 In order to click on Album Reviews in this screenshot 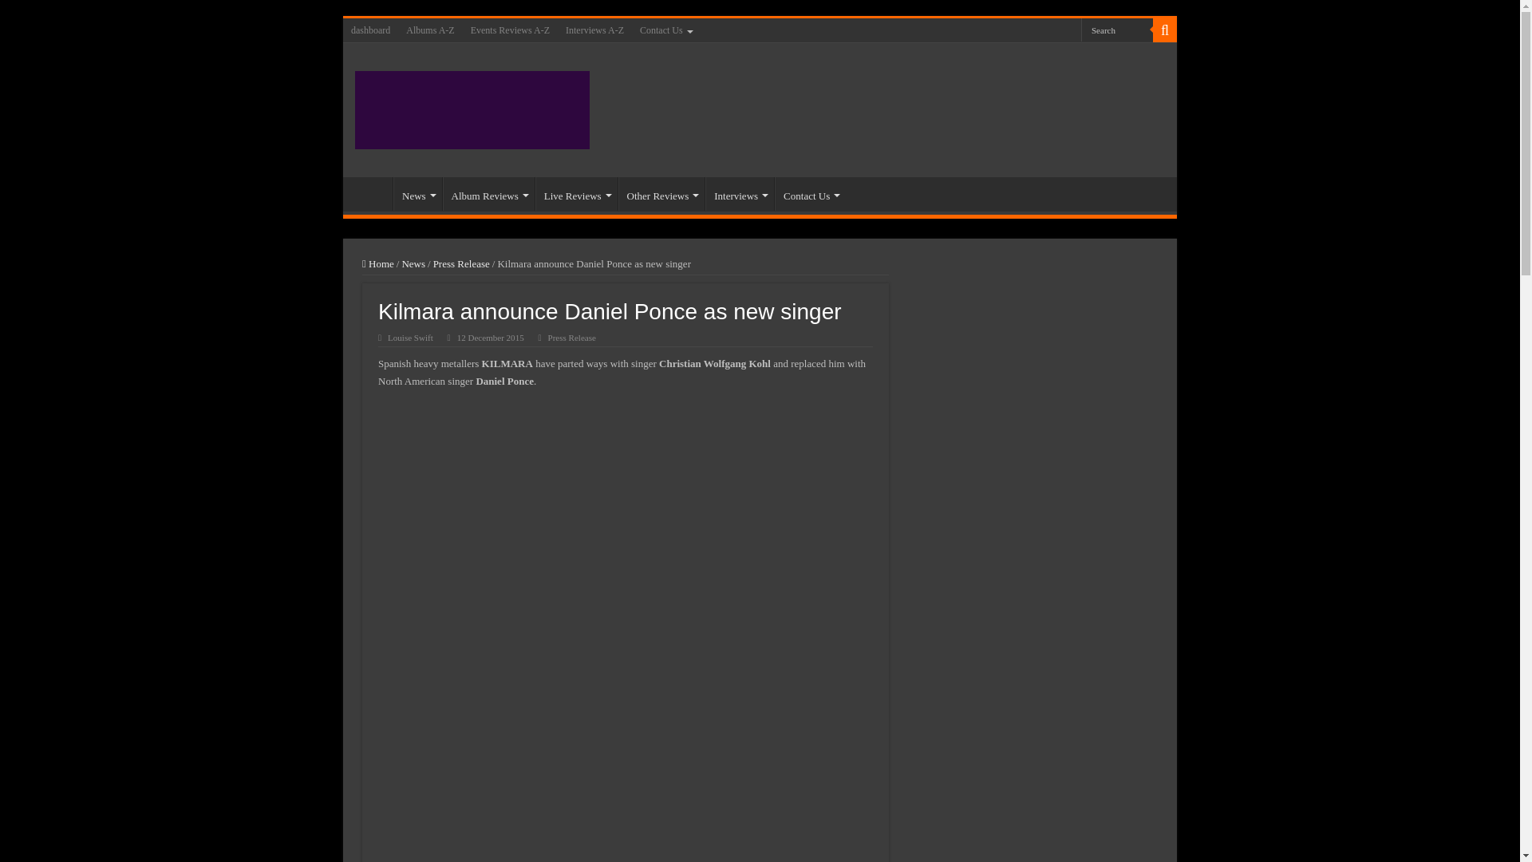, I will do `click(488, 193)`.